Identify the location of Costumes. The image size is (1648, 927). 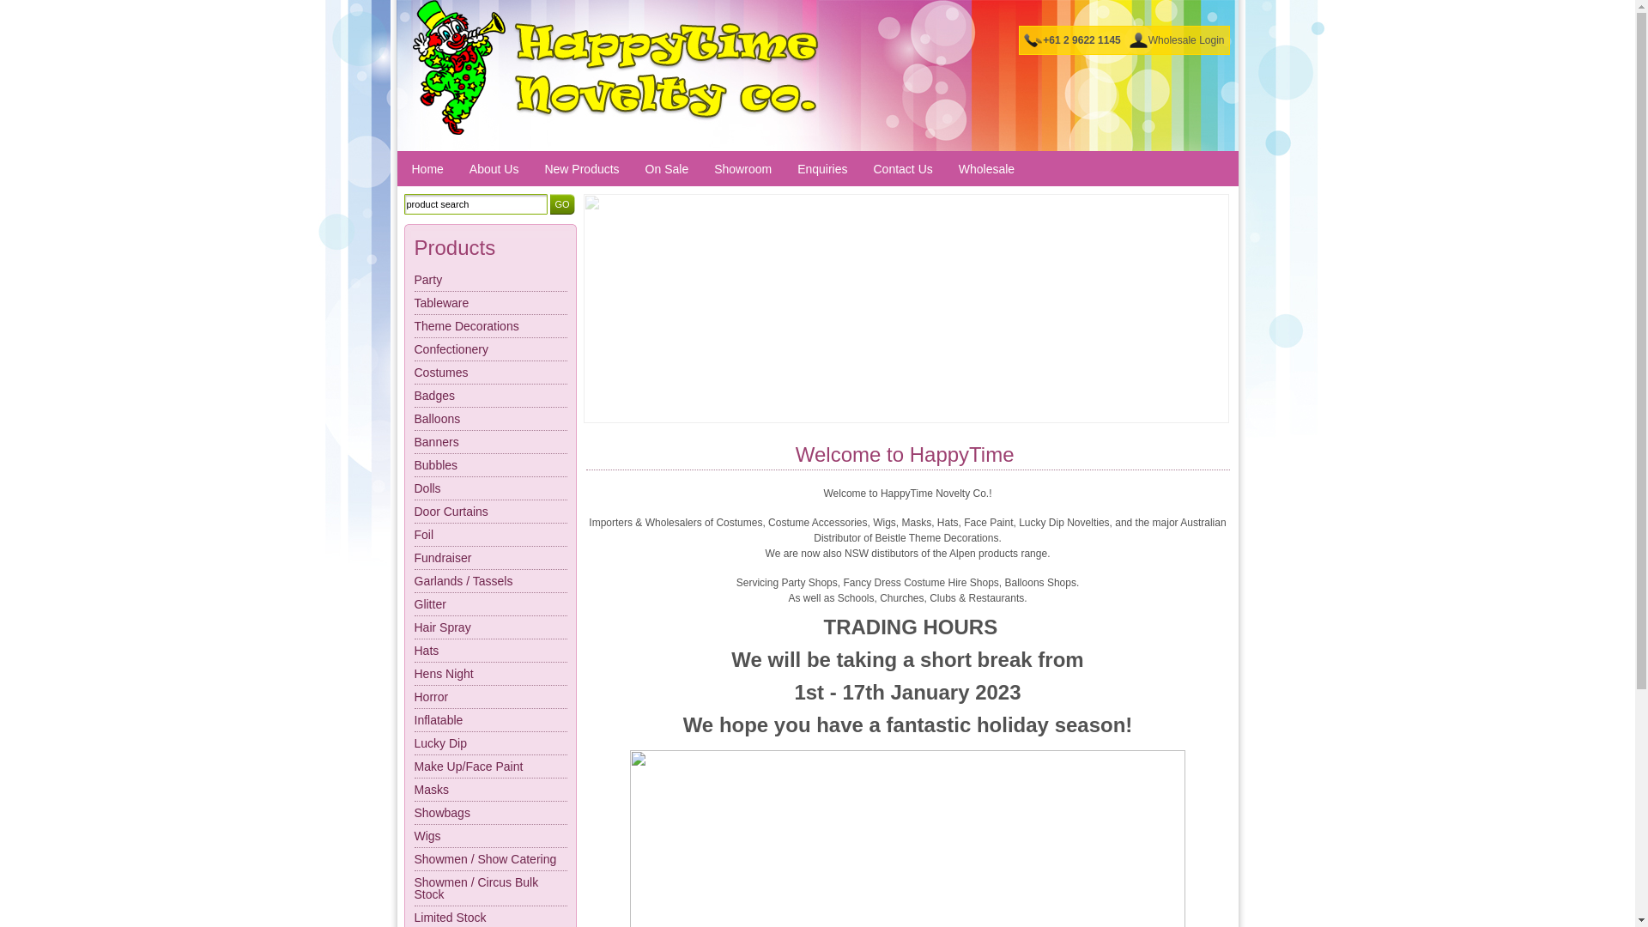
(490, 373).